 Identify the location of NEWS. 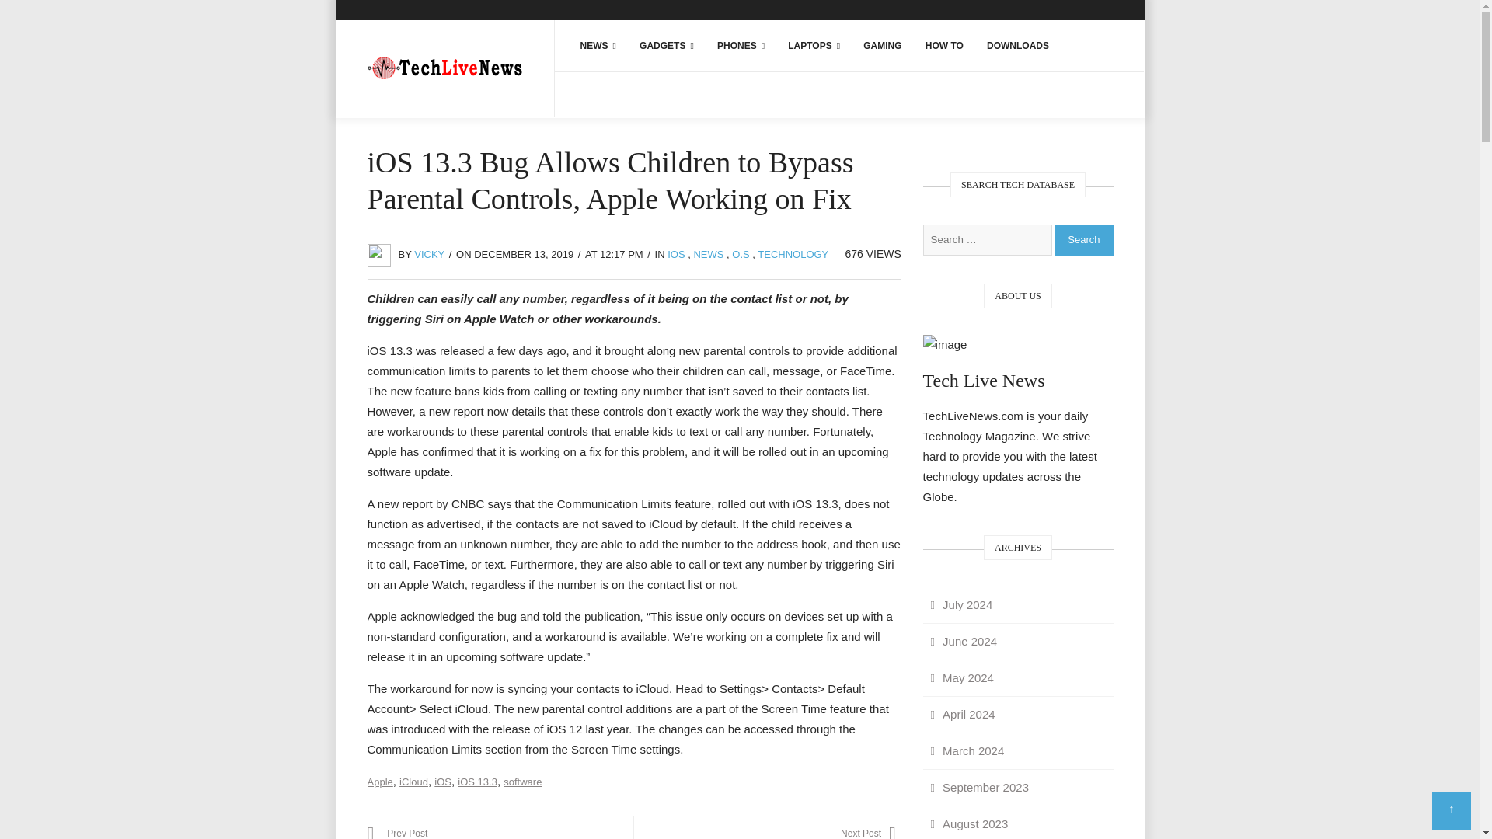
(598, 45).